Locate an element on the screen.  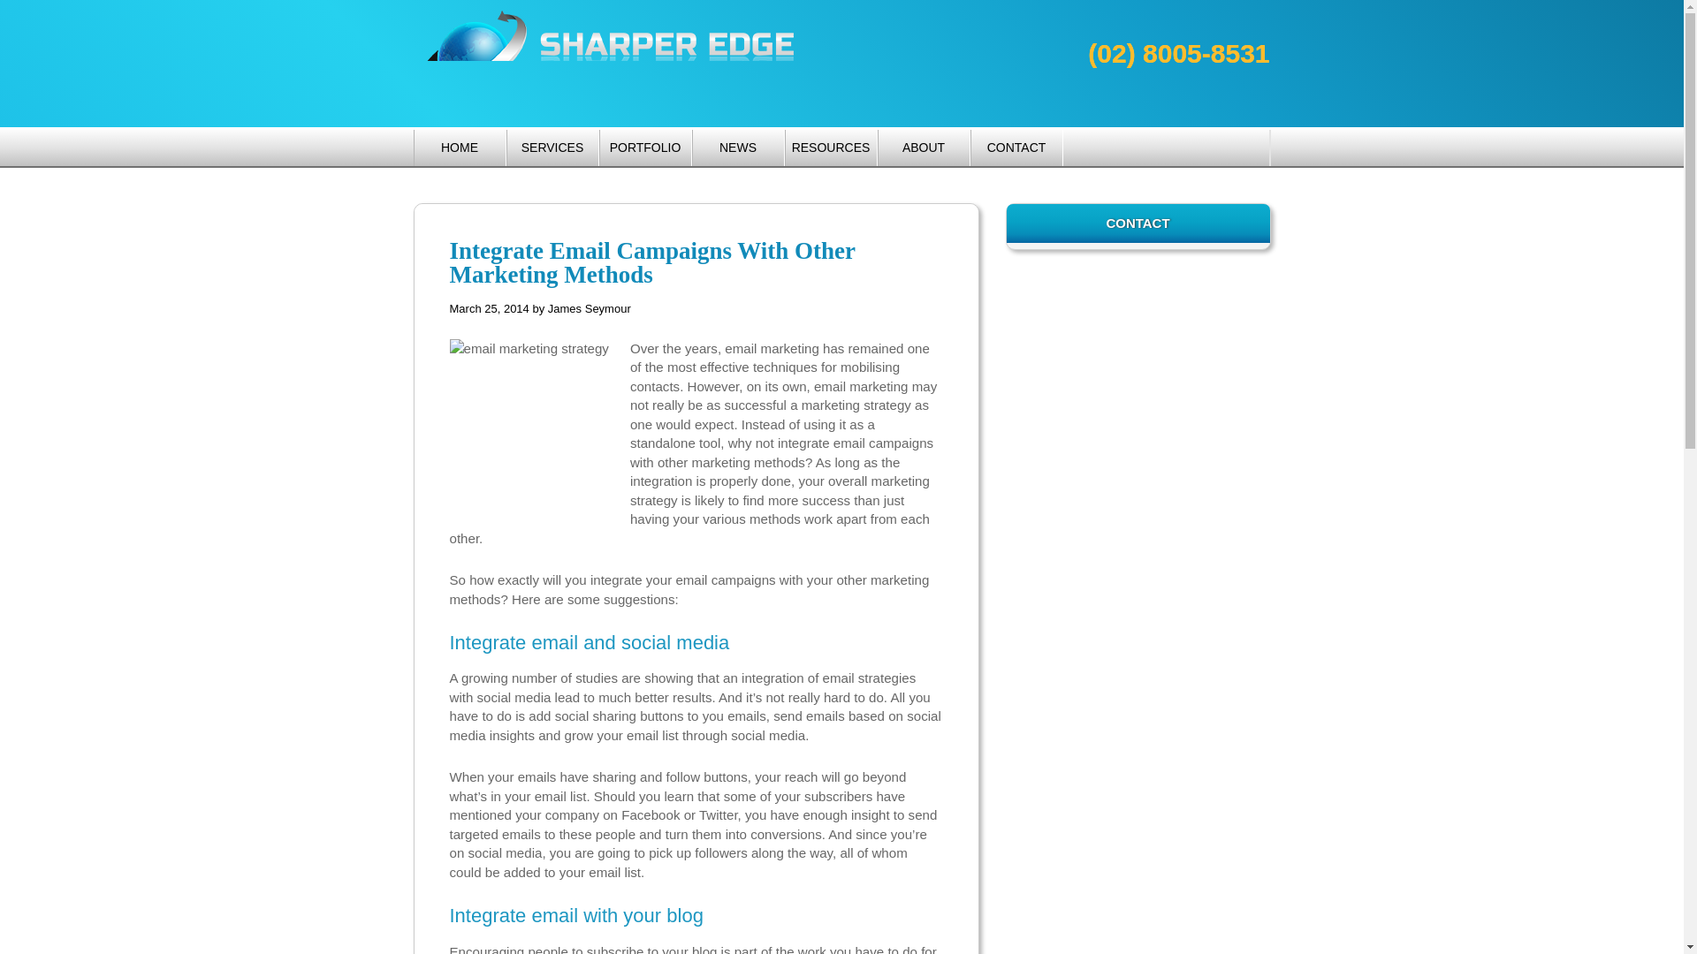
ABOUT is located at coordinates (924, 147).